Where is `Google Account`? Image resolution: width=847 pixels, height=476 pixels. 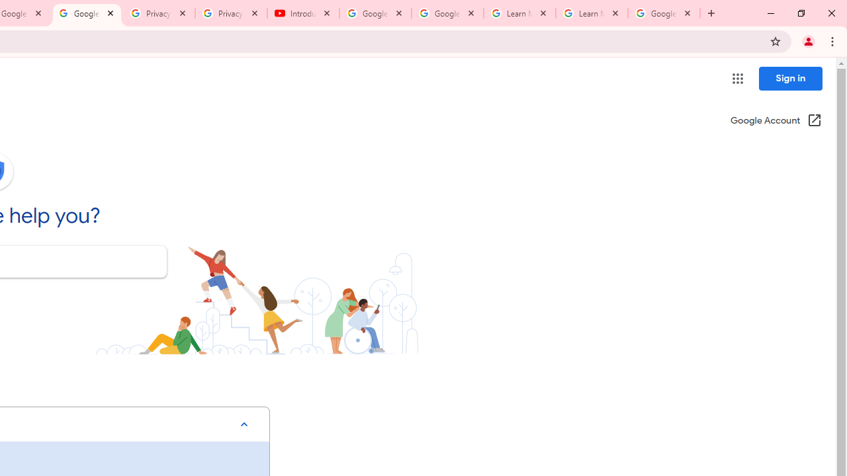 Google Account is located at coordinates (664, 13).